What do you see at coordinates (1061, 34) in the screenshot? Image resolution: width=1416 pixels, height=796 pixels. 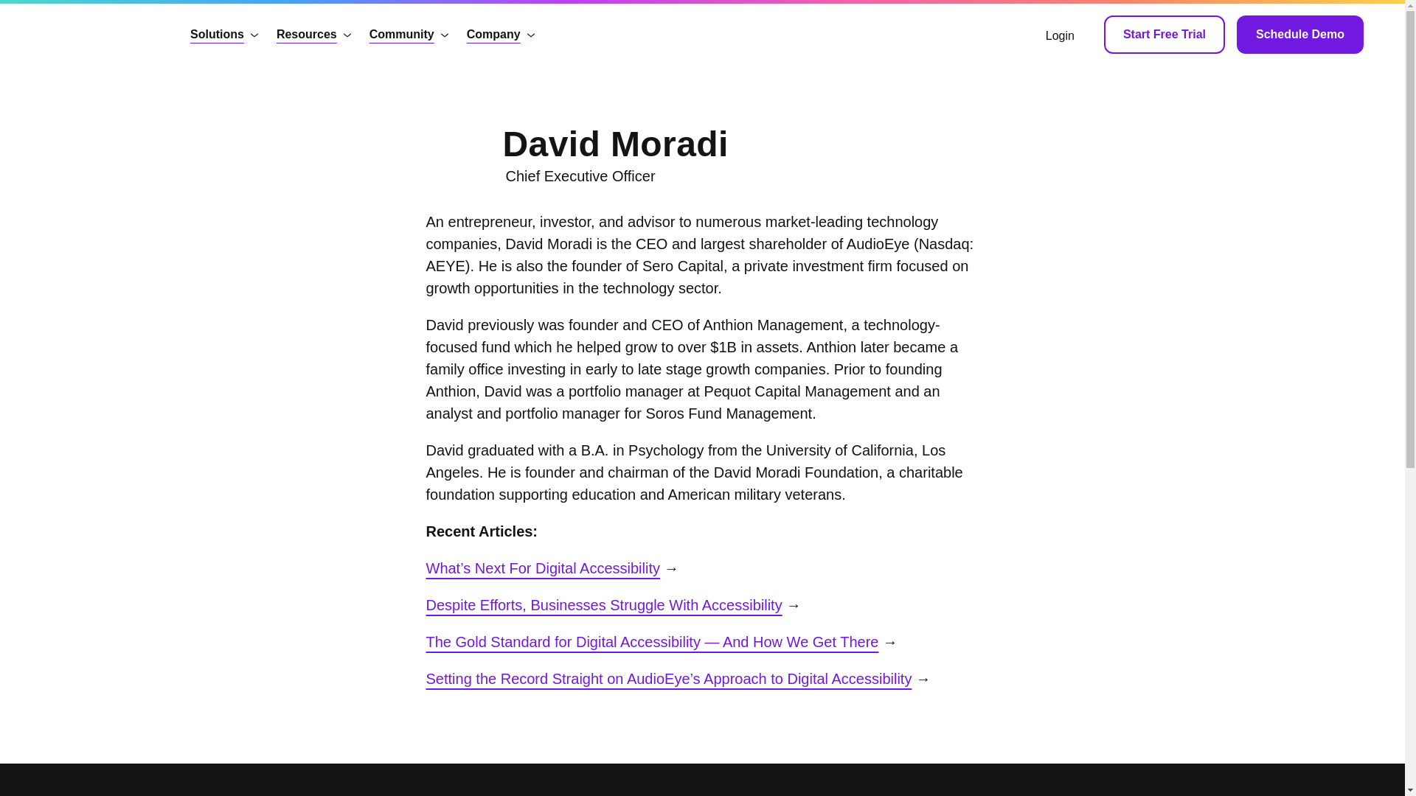 I see `Despite Efforts, Businesses Struggle With Accessibility` at bounding box center [1061, 34].